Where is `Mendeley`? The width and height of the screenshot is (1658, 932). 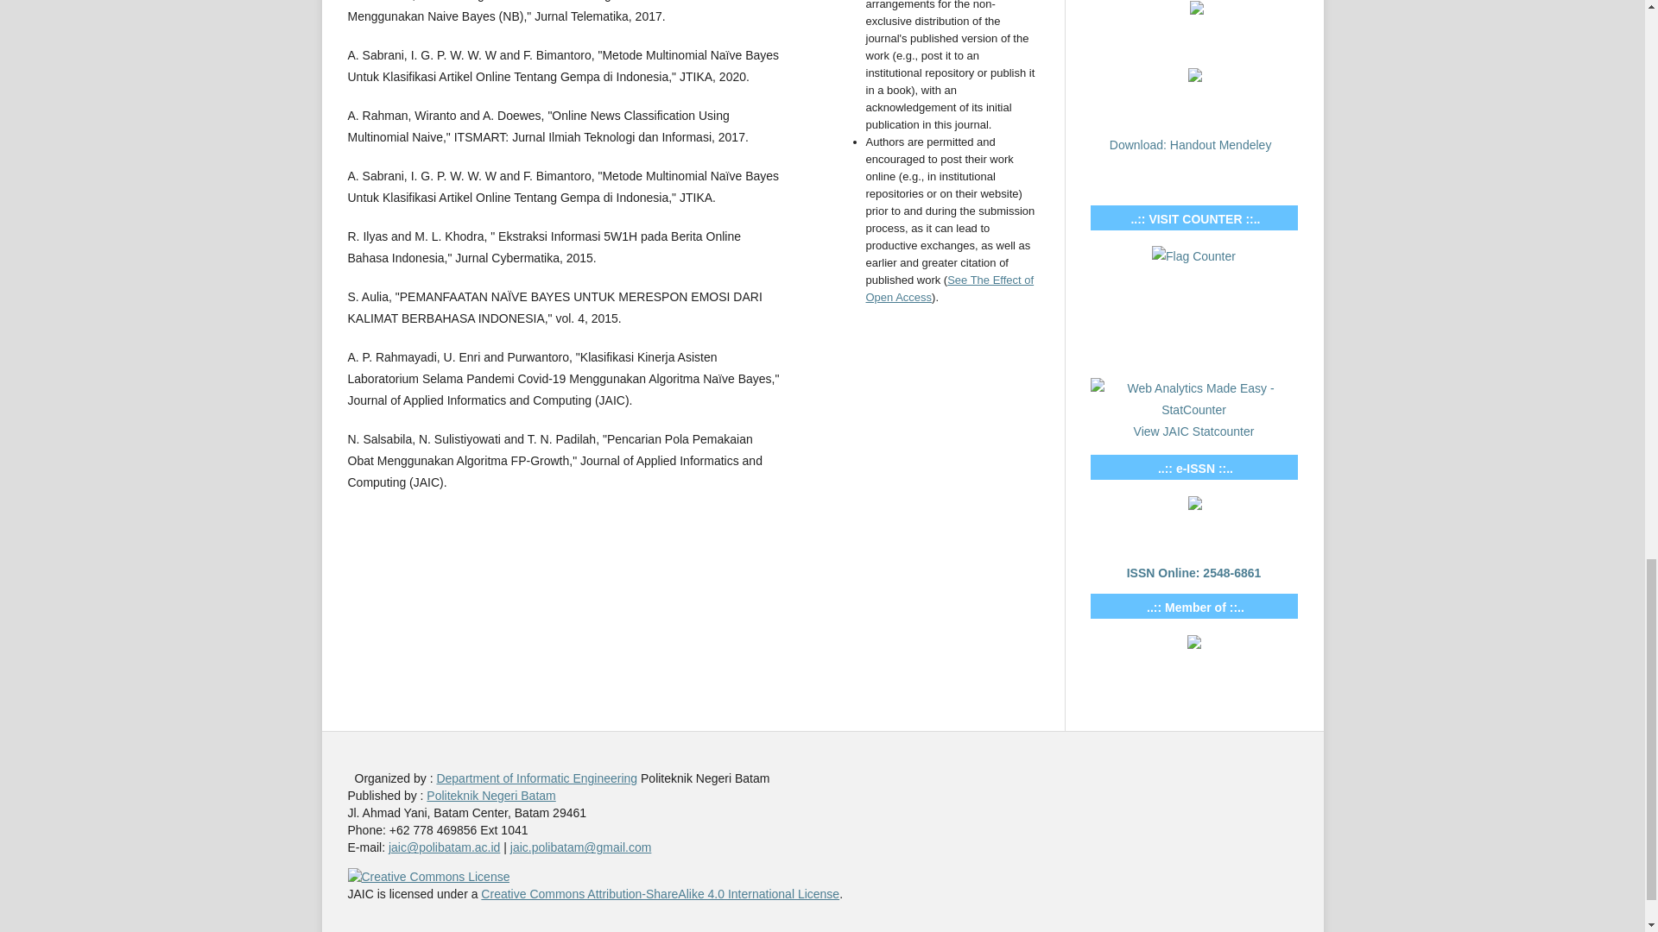
Mendeley is located at coordinates (1197, 10).